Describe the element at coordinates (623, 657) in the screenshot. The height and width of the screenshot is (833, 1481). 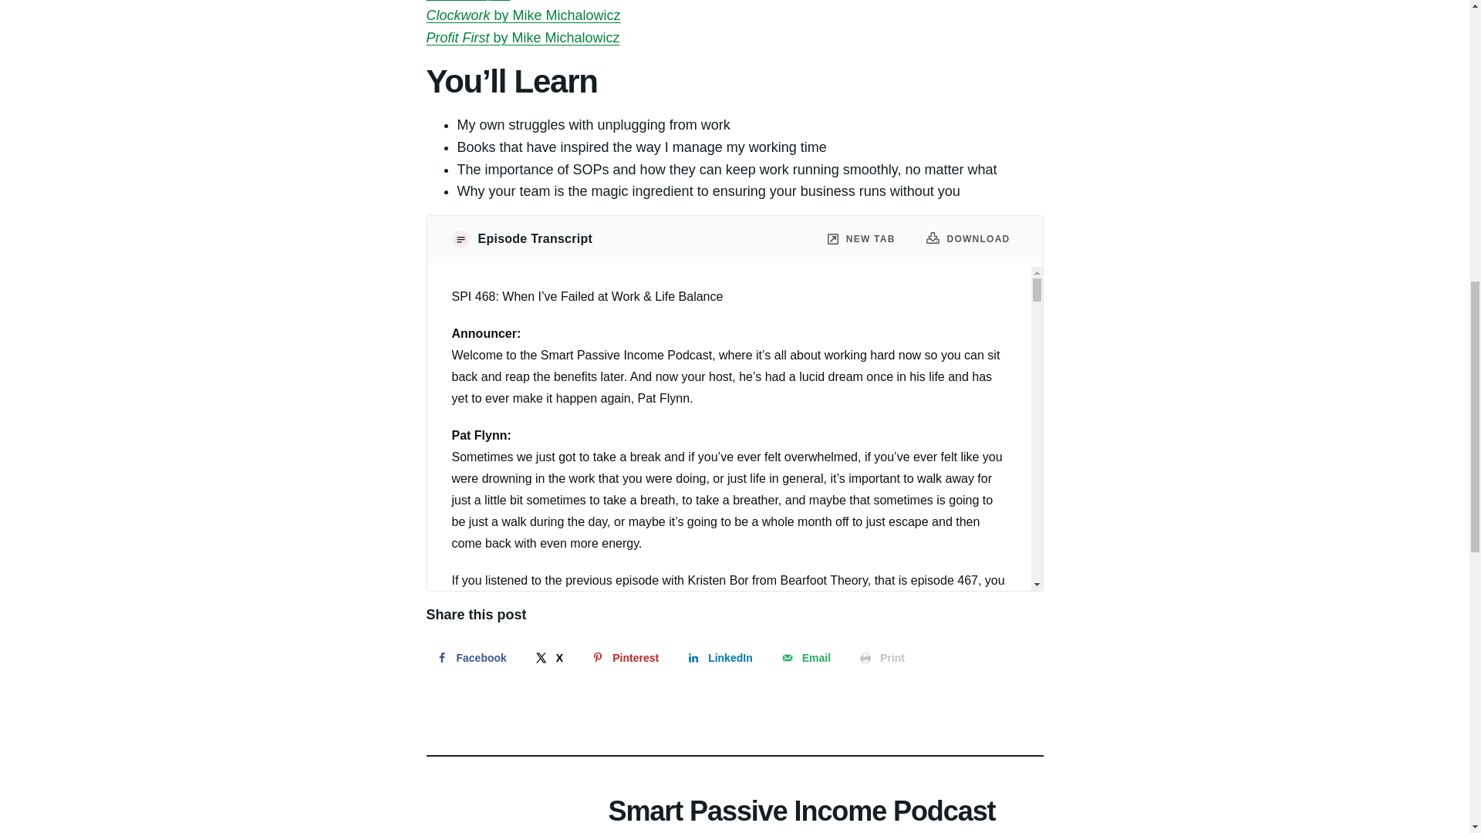
I see `Save to Pinterest` at that location.